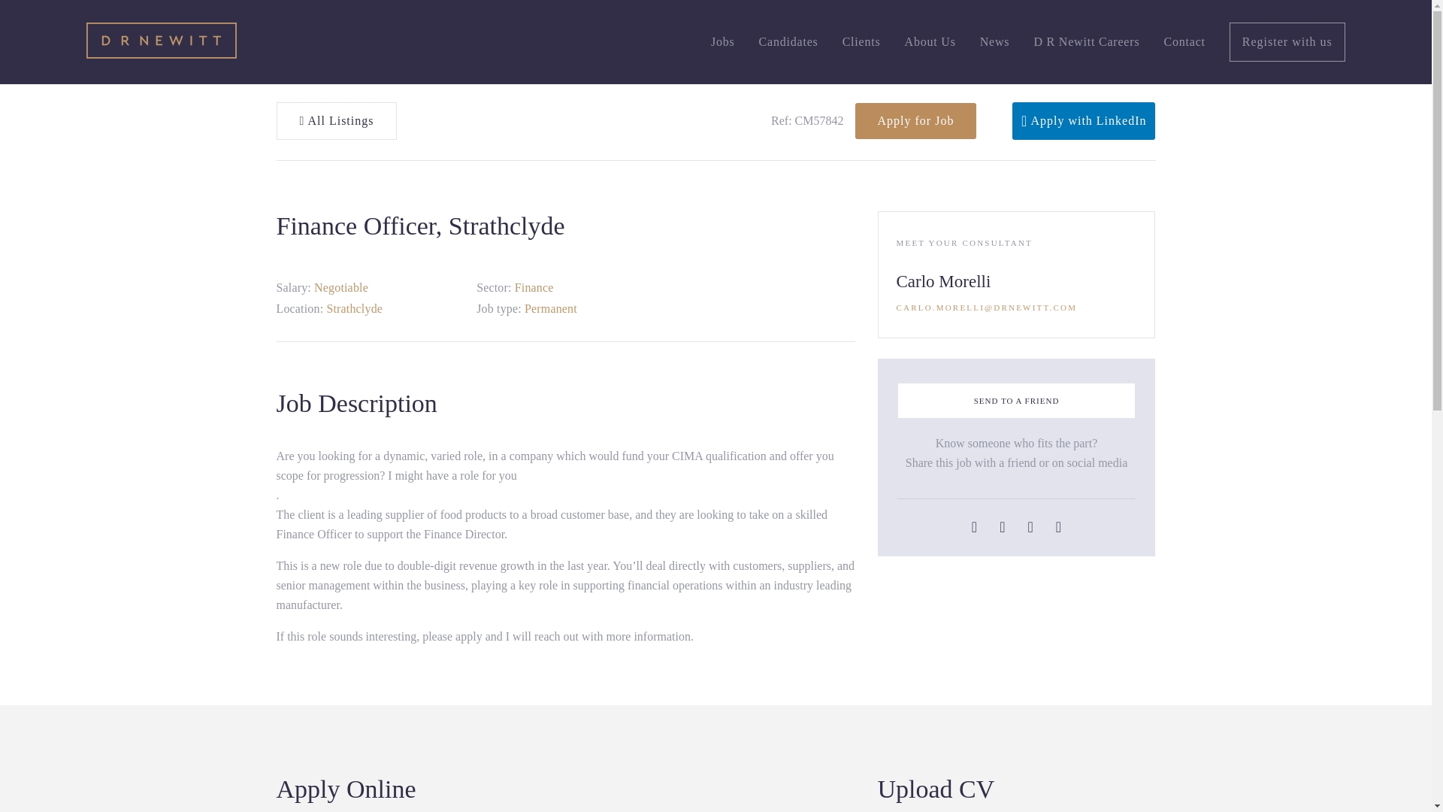  What do you see at coordinates (915, 120) in the screenshot?
I see `Apply for Job` at bounding box center [915, 120].